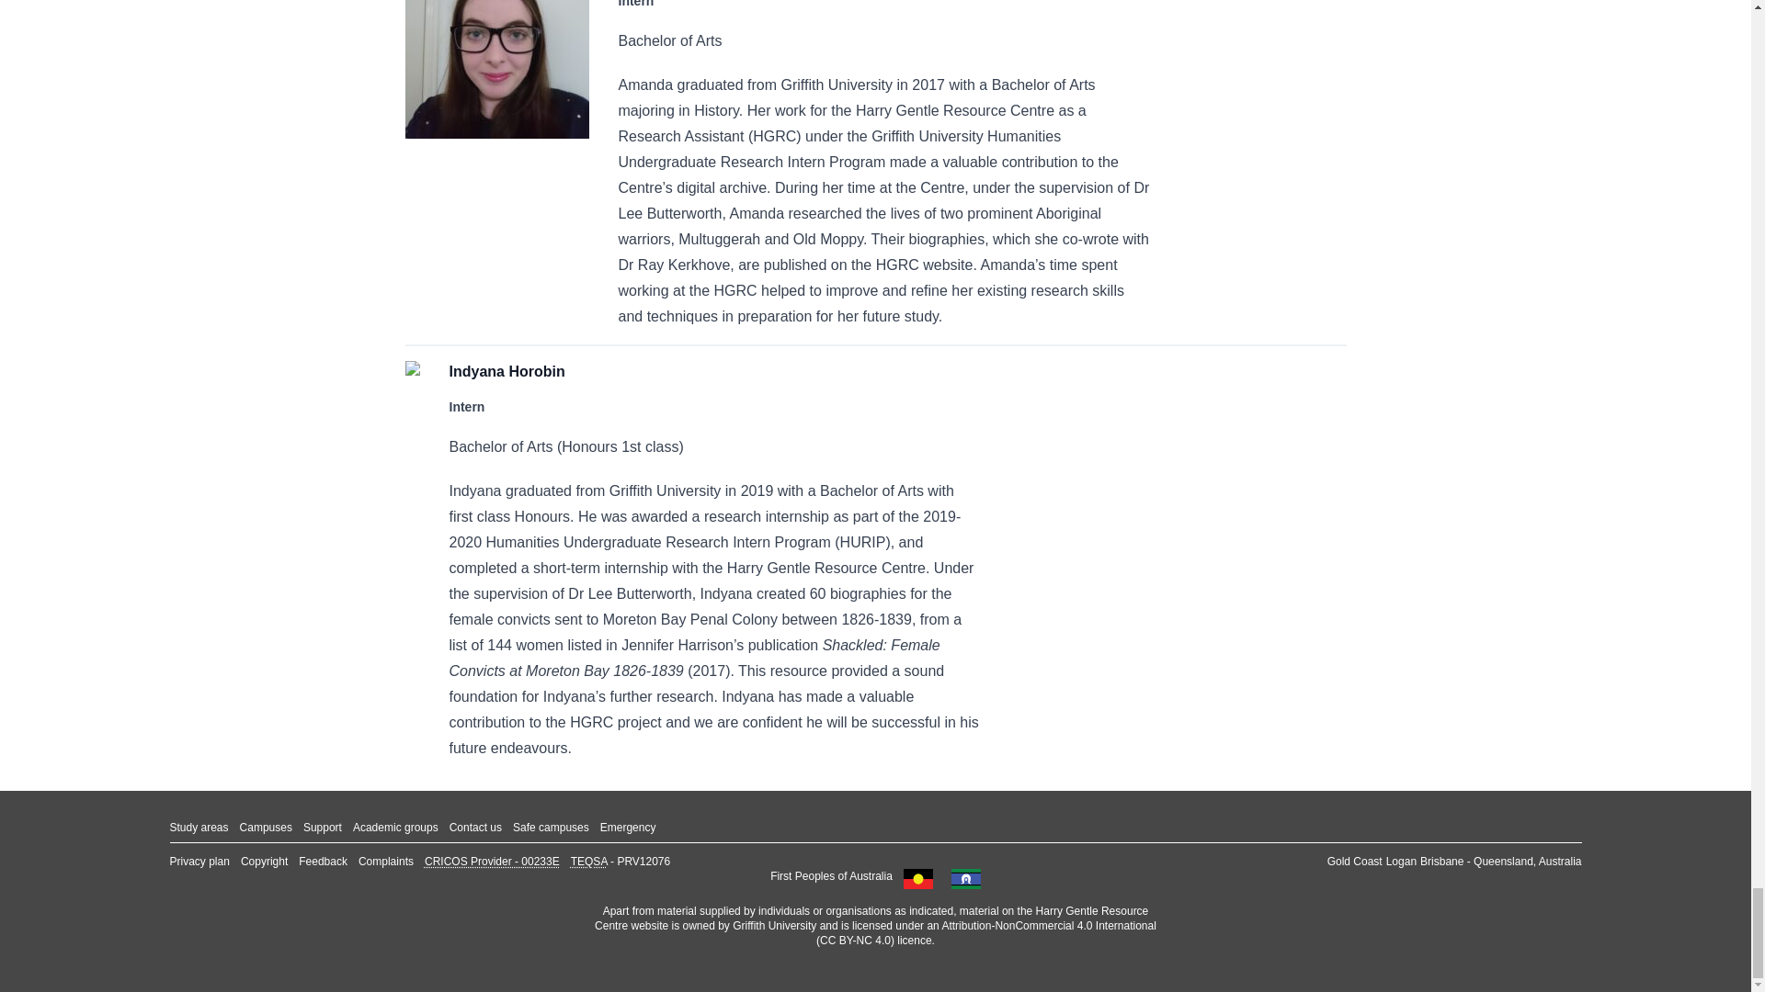 Image resolution: width=1765 pixels, height=992 pixels. Describe the element at coordinates (588, 862) in the screenshot. I see `Tertiary Education Quality and Standards Agency` at that location.